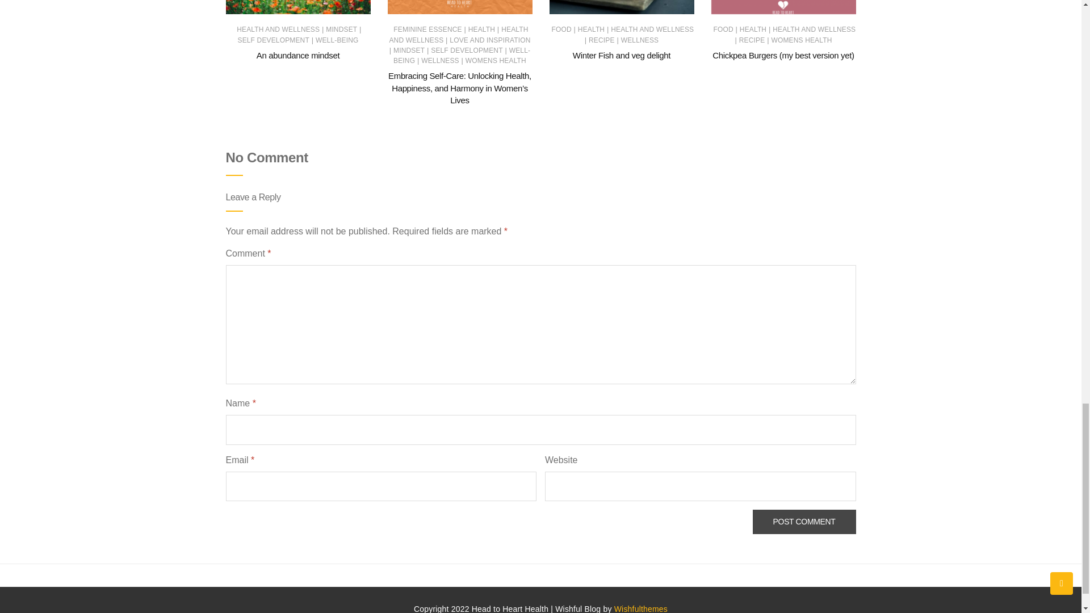 The image size is (1090, 613). Describe the element at coordinates (621, 54) in the screenshot. I see `Winter Fish and veg delight` at that location.